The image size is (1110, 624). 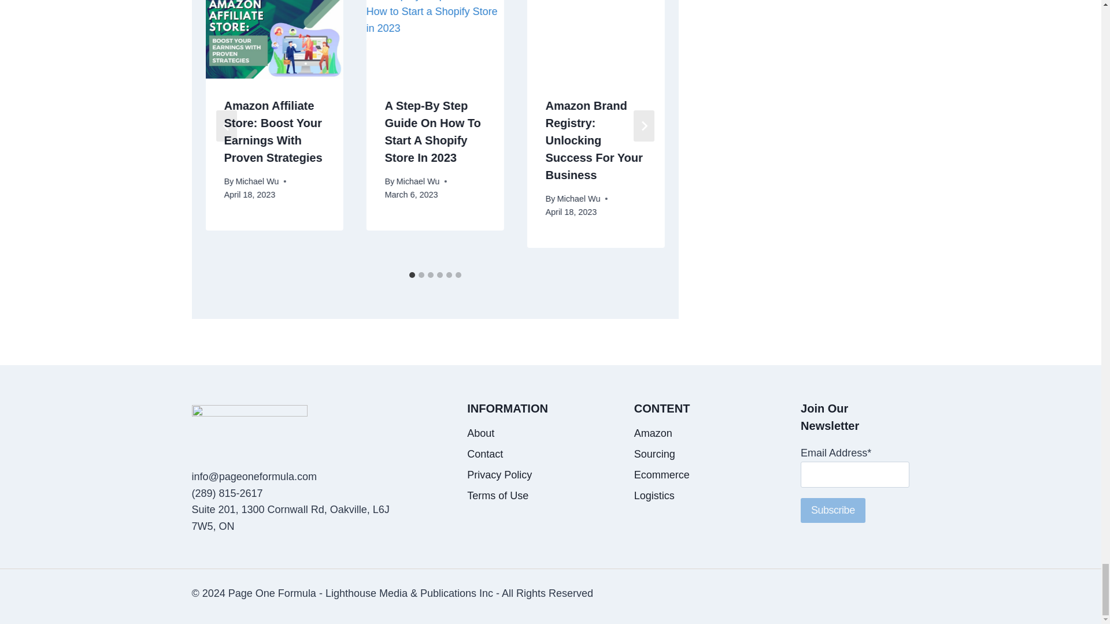 I want to click on Subscribe, so click(x=832, y=510).